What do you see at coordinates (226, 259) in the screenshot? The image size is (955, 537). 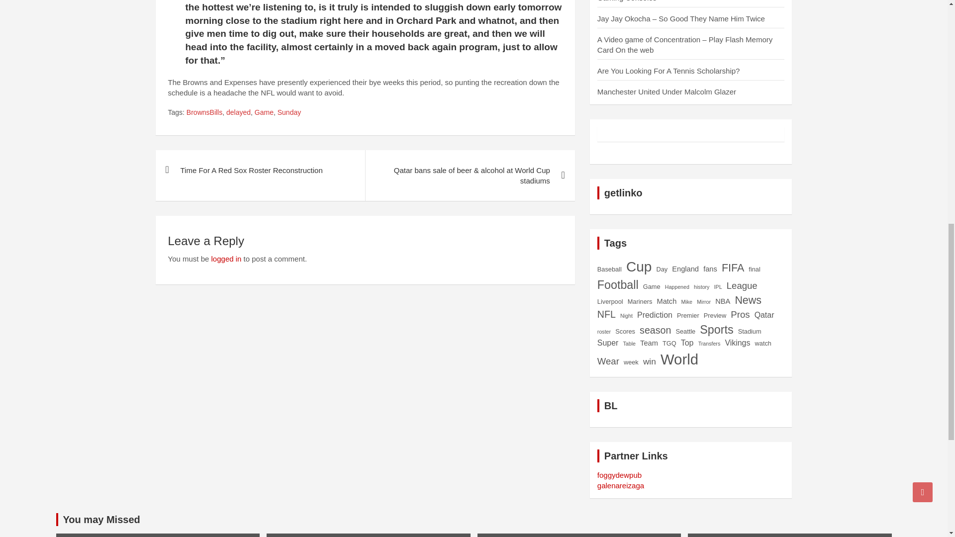 I see `logged in` at bounding box center [226, 259].